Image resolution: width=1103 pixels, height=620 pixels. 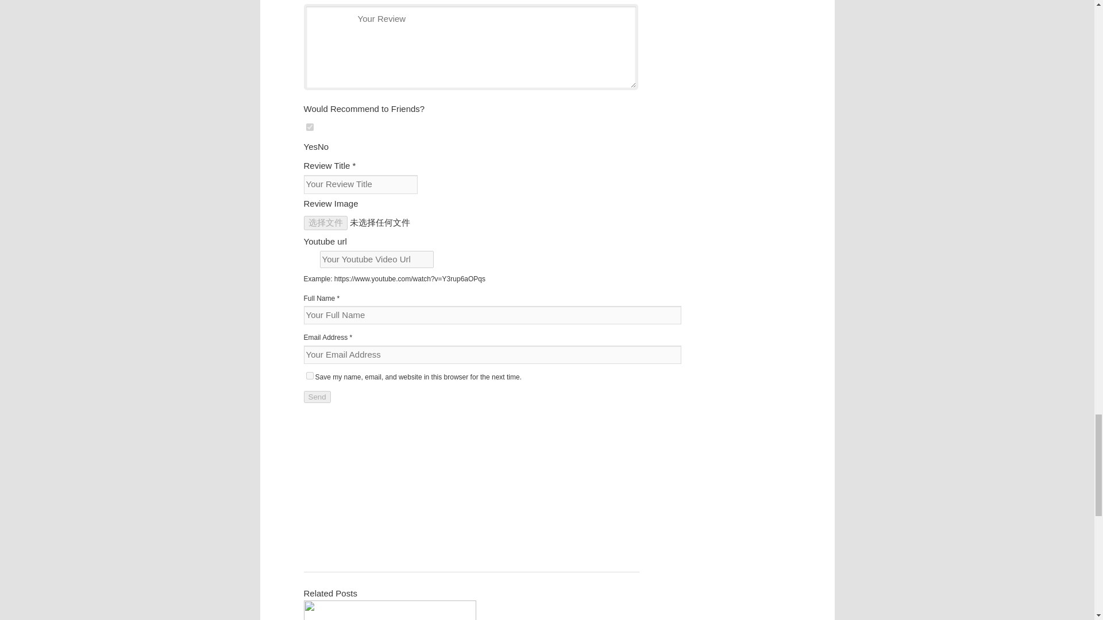 What do you see at coordinates (309, 126) in the screenshot?
I see `1` at bounding box center [309, 126].